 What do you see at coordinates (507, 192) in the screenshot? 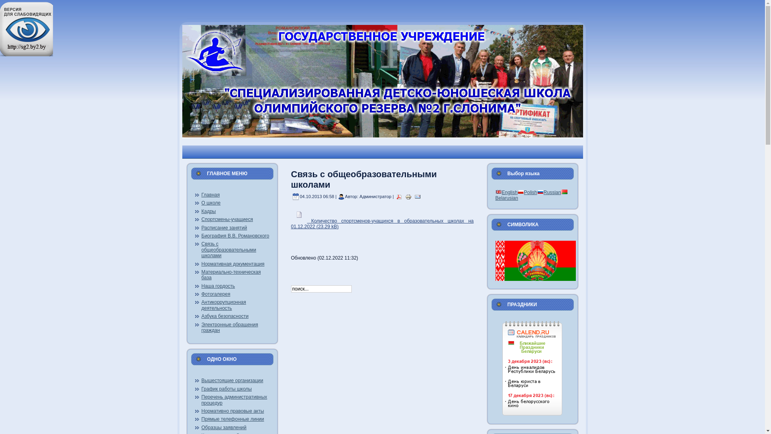
I see `English` at bounding box center [507, 192].